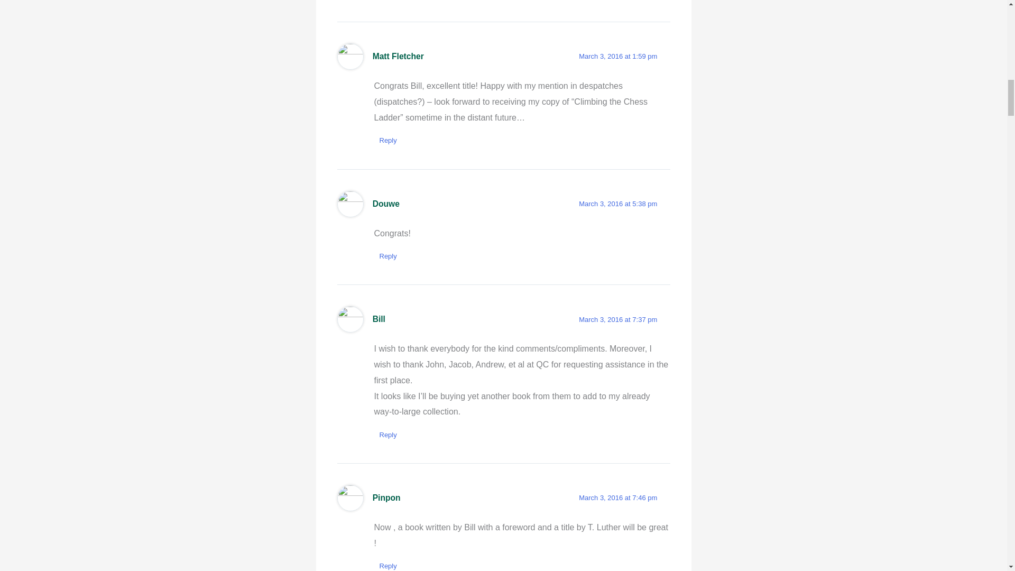 The image size is (1015, 571). Describe the element at coordinates (388, 140) in the screenshot. I see `Reply` at that location.